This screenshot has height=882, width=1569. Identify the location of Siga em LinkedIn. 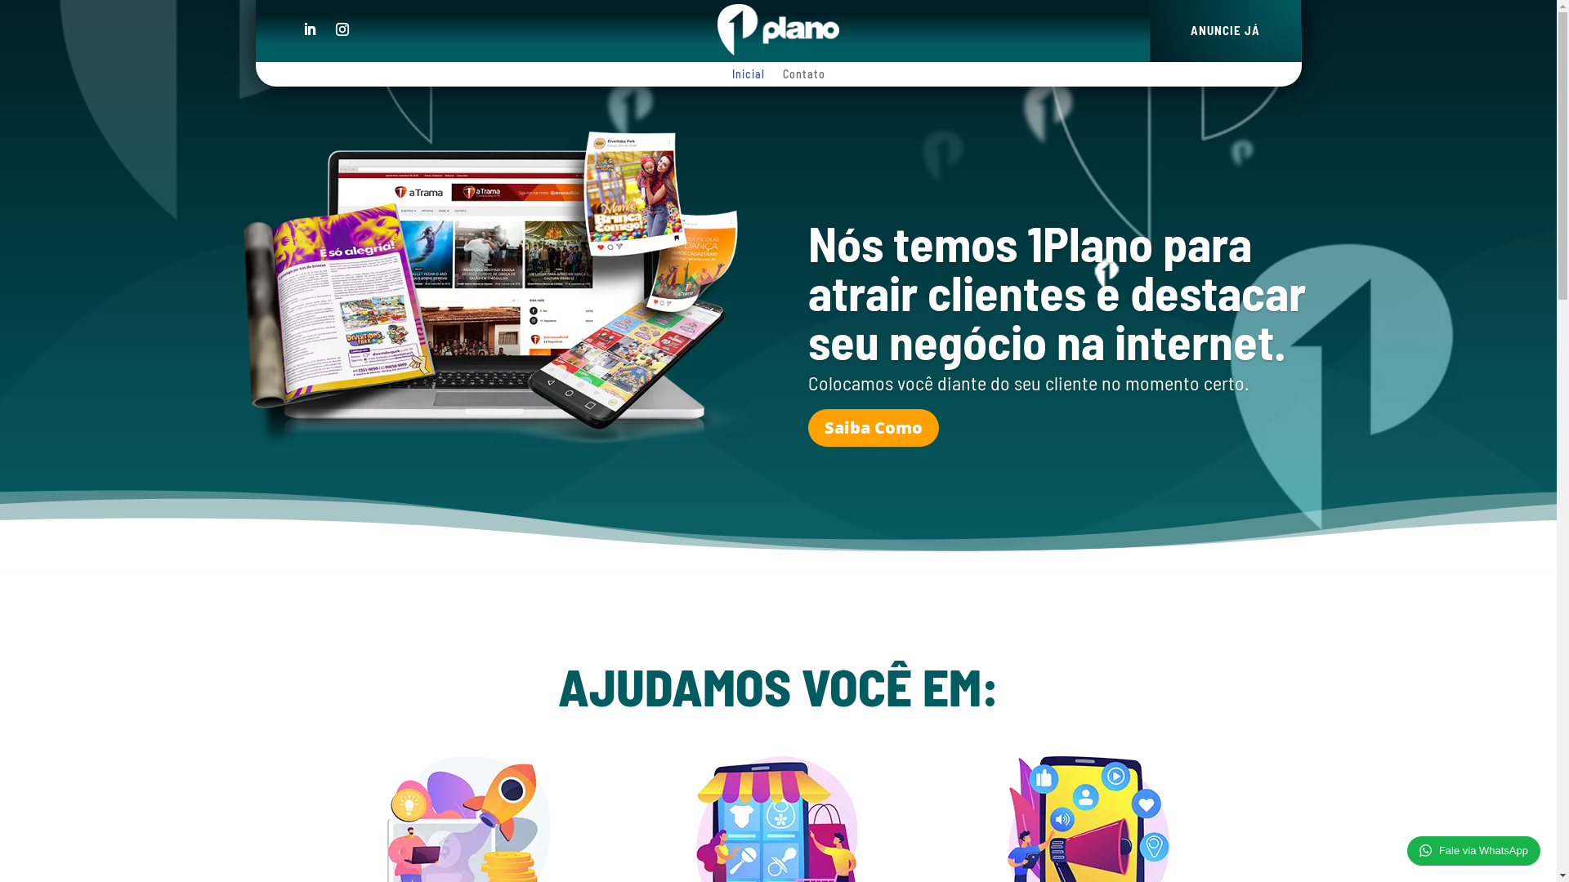
(309, 29).